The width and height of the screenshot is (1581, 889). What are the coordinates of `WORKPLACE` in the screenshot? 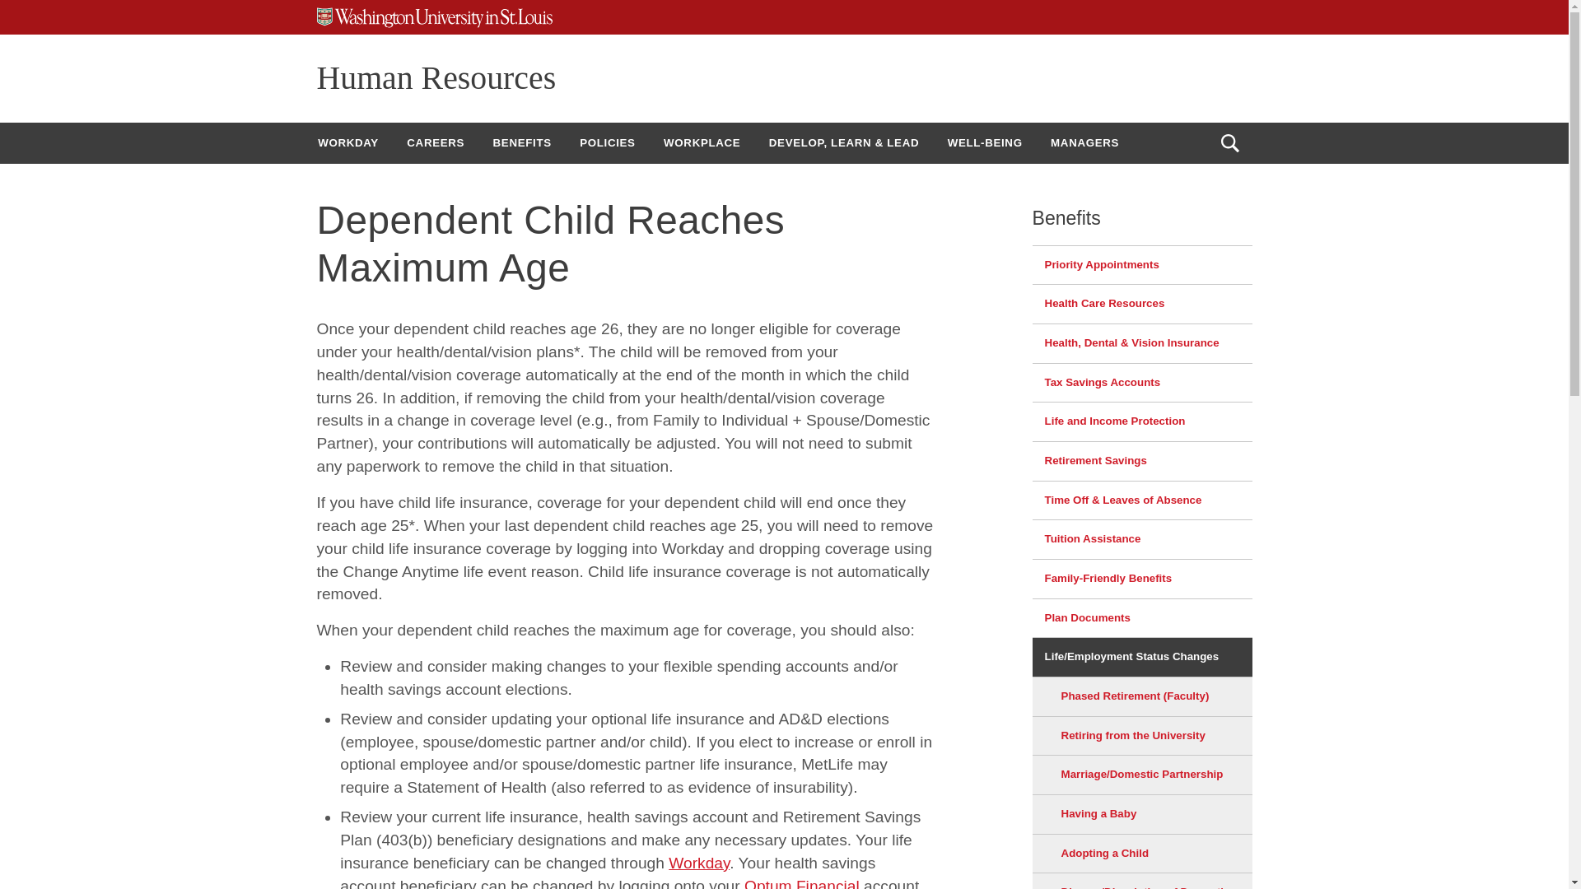 It's located at (702, 142).